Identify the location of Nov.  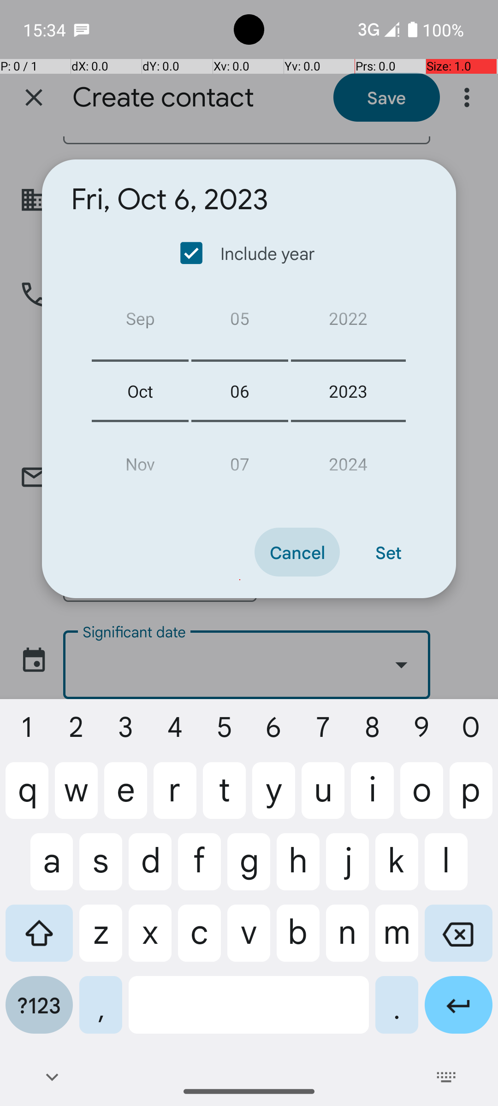
(140, 460).